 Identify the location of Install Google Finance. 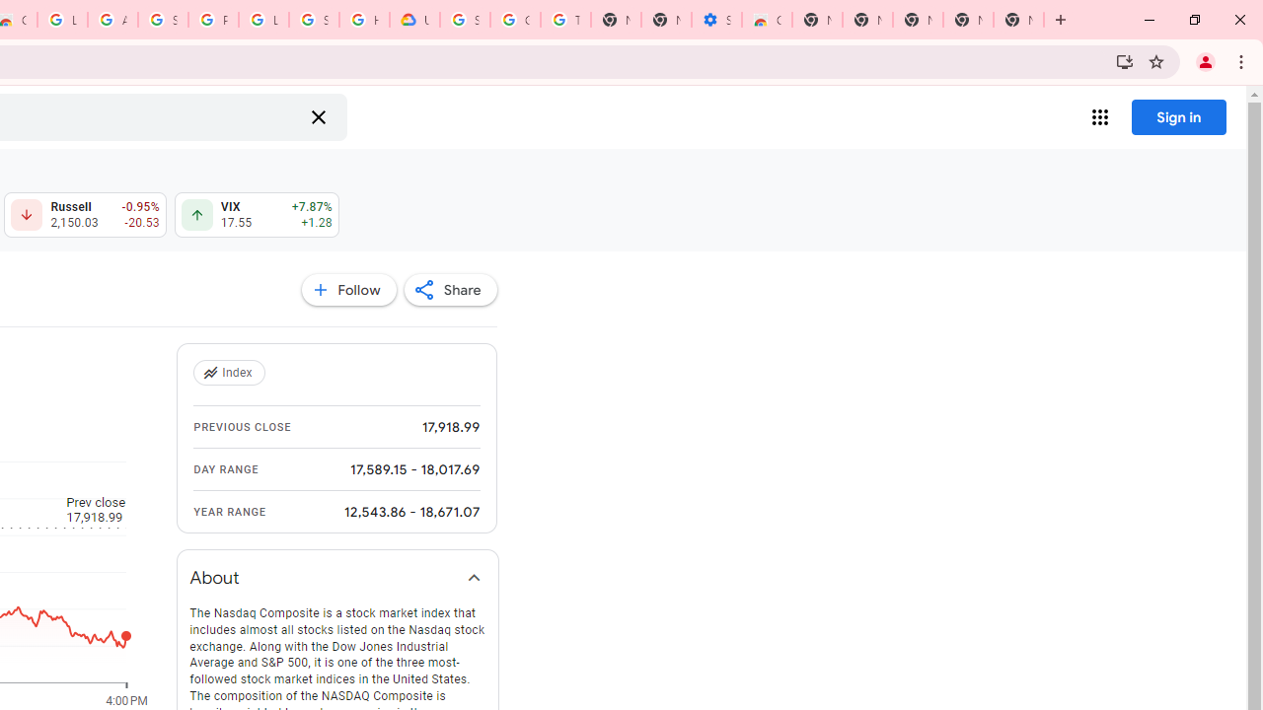
(1125, 61).